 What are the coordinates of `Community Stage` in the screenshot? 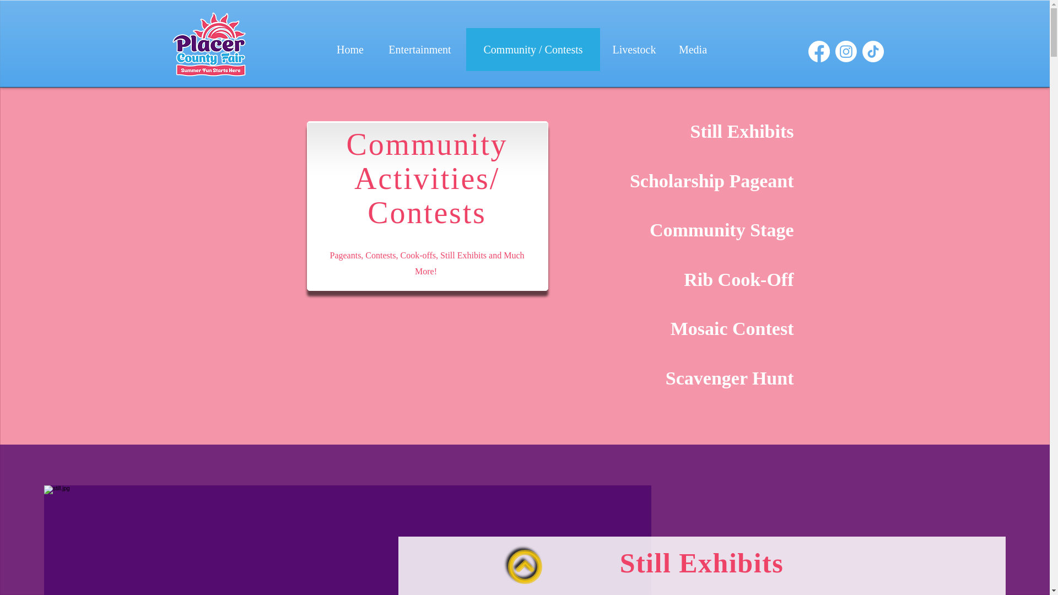 It's located at (705, 230).